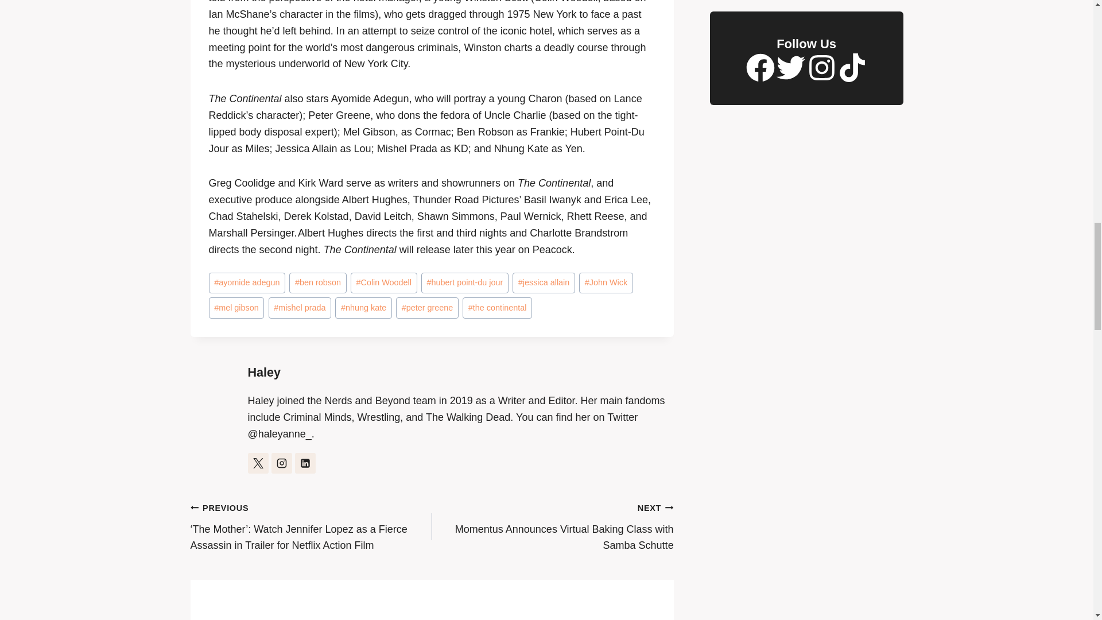  What do you see at coordinates (258, 463) in the screenshot?
I see `Follow Haley on X formerly Twitter` at bounding box center [258, 463].